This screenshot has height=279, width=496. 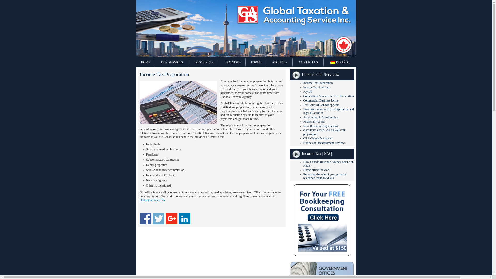 I want to click on Business name search, incorporation and legal dissolution, so click(x=329, y=111).